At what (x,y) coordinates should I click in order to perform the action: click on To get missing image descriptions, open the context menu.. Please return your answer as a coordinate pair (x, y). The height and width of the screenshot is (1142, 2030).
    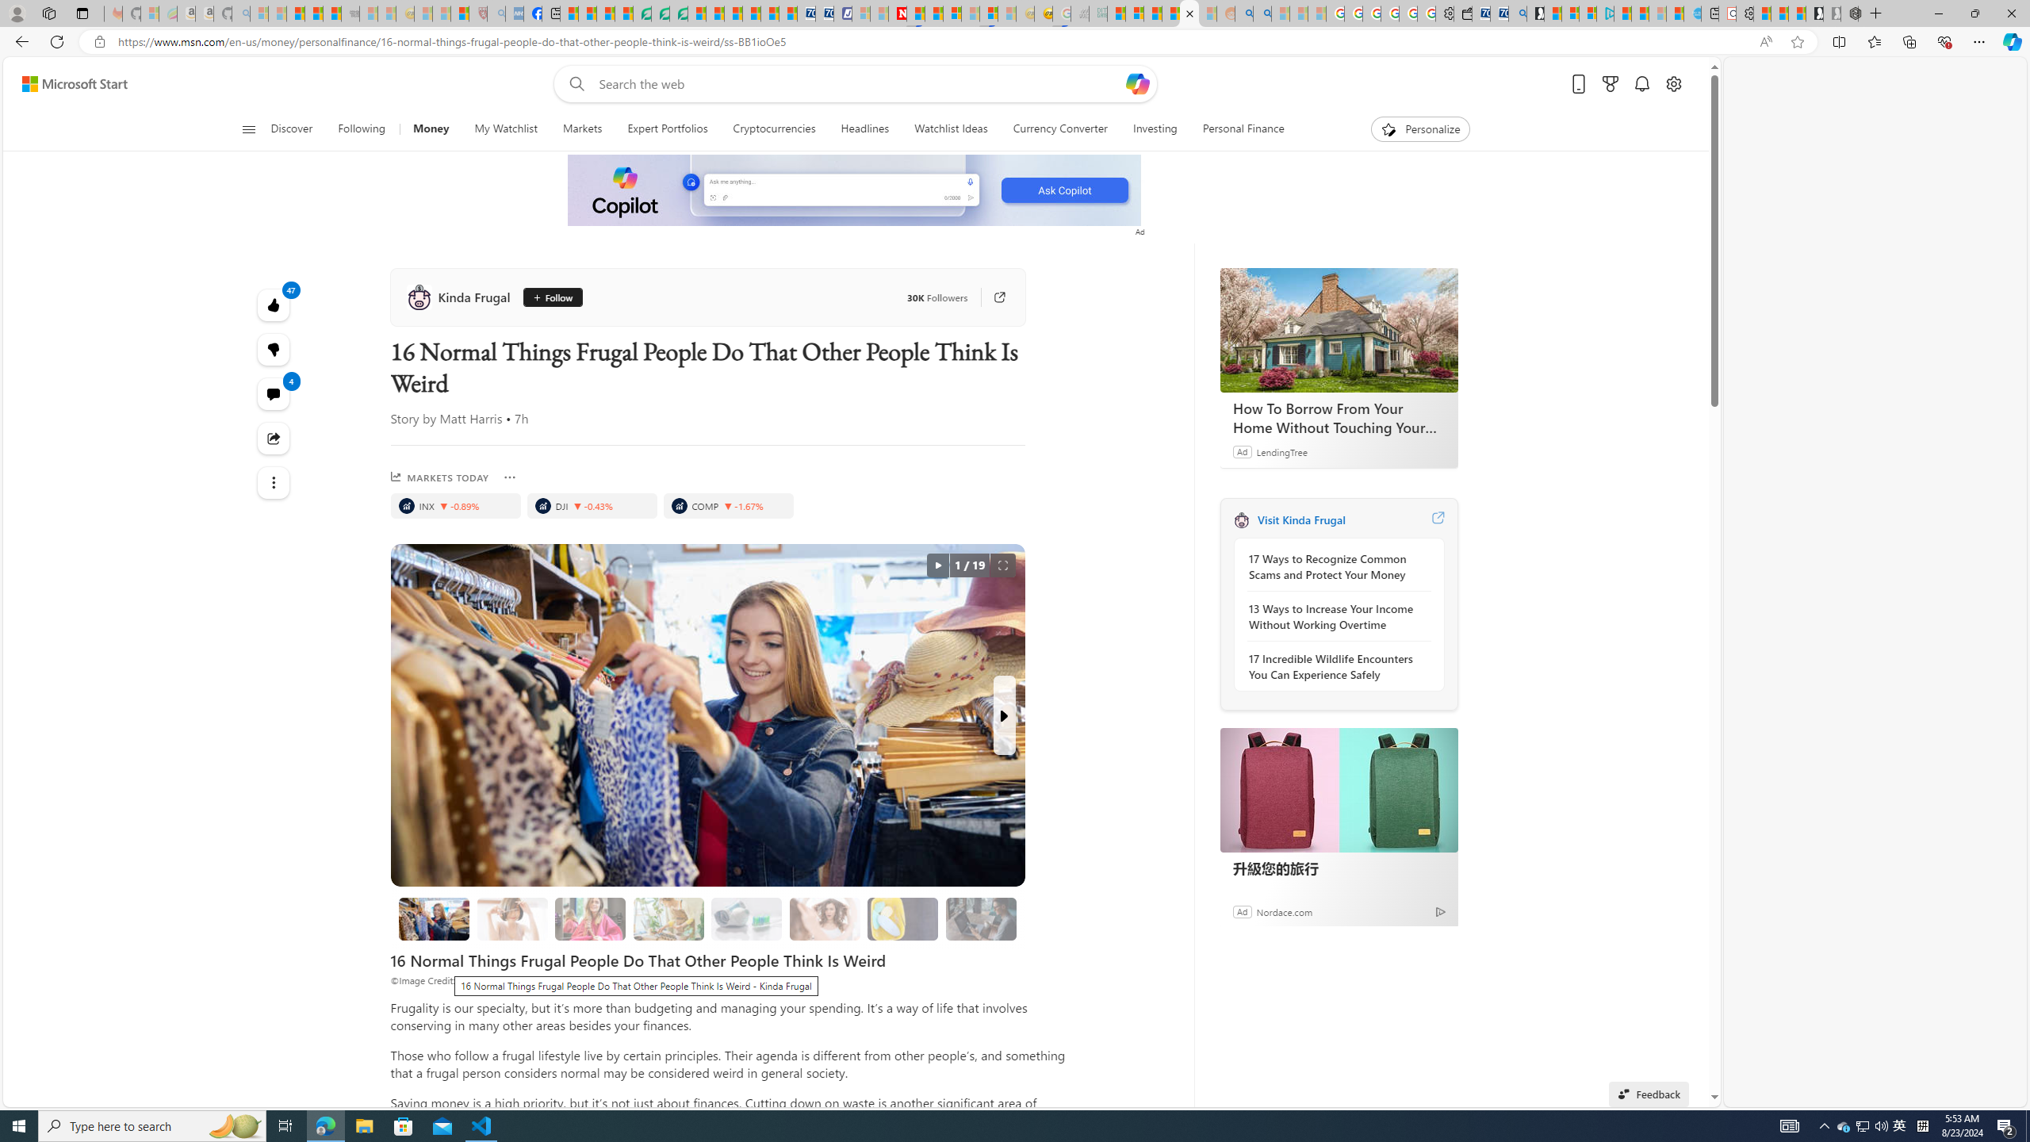
    Looking at the image, I should click on (855, 190).